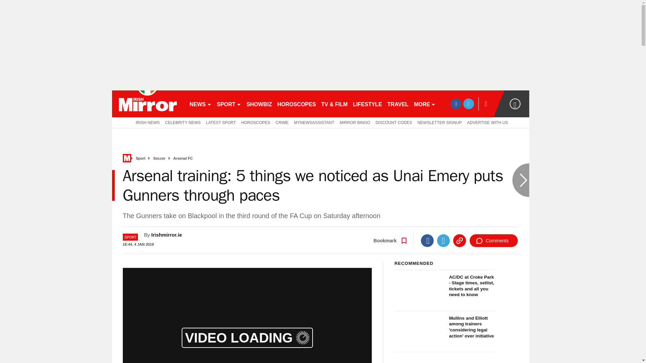 This screenshot has height=363, width=646. Describe the element at coordinates (427, 241) in the screenshot. I see `Facebook` at that location.